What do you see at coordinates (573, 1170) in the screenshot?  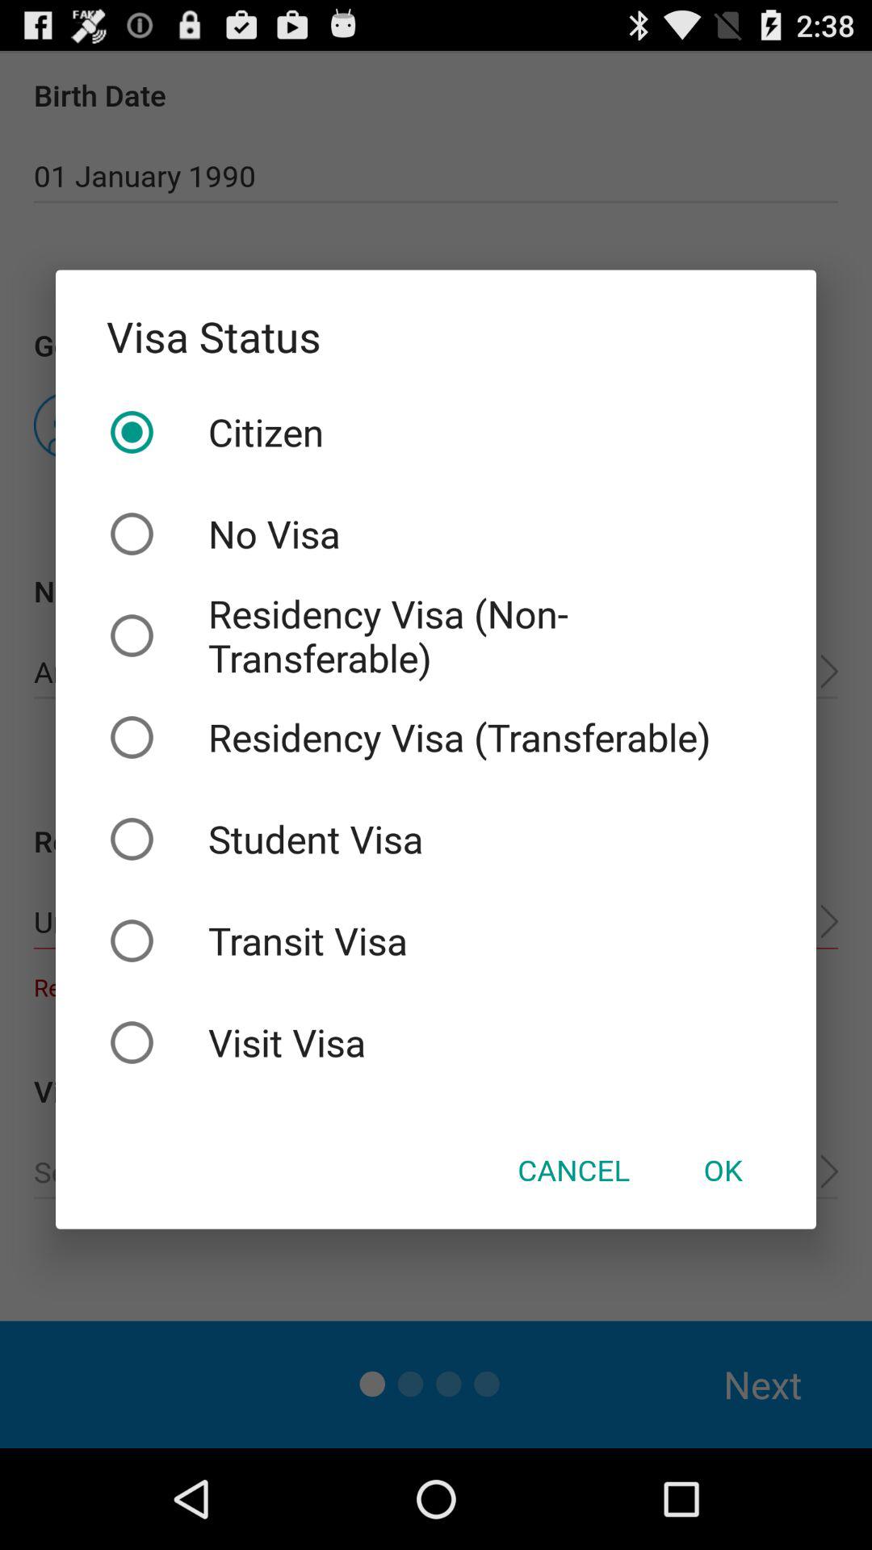 I see `select the icon below visit visa icon` at bounding box center [573, 1170].